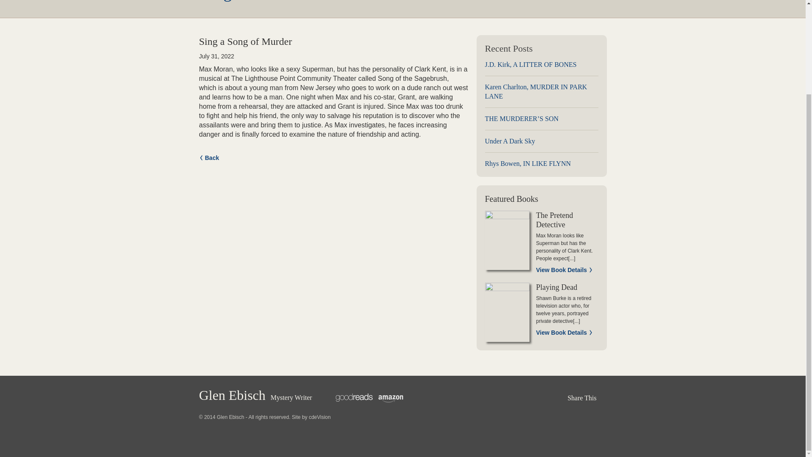 The width and height of the screenshot is (812, 457). I want to click on Glen EbischMystery Writer, so click(255, 396).